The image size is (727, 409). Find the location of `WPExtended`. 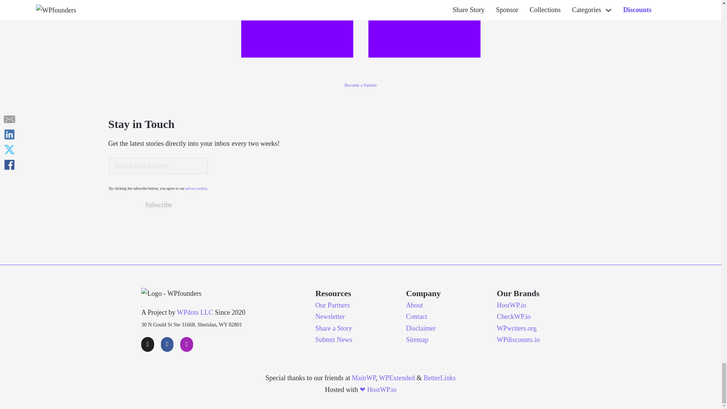

WPExtended is located at coordinates (397, 378).